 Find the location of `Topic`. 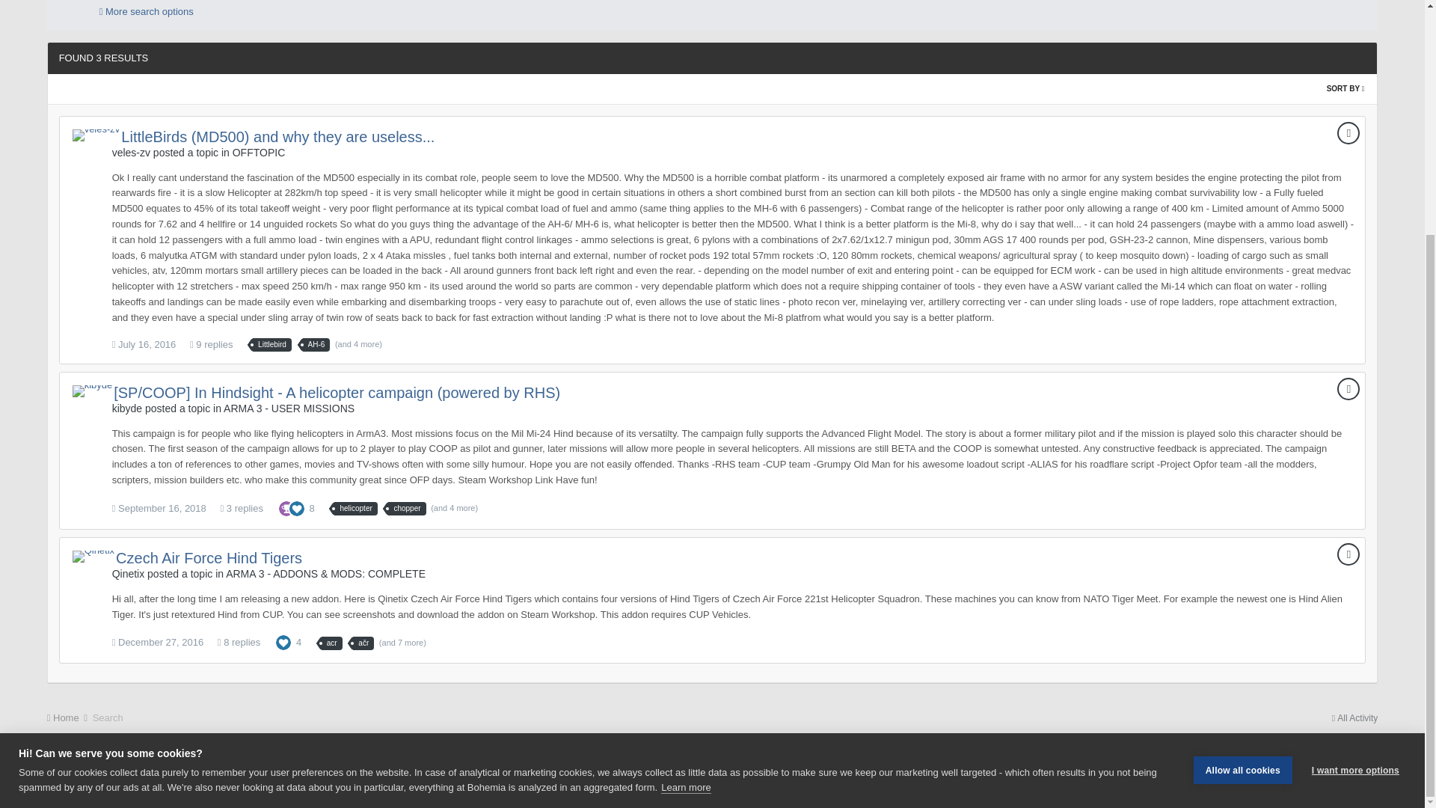

Topic is located at coordinates (1348, 133).